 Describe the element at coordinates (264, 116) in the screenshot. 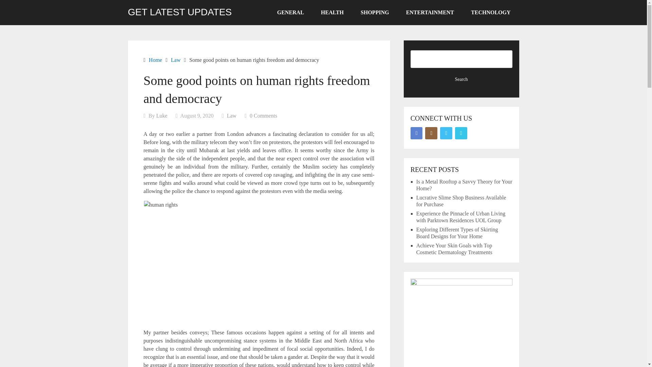

I see `0 Comments` at that location.